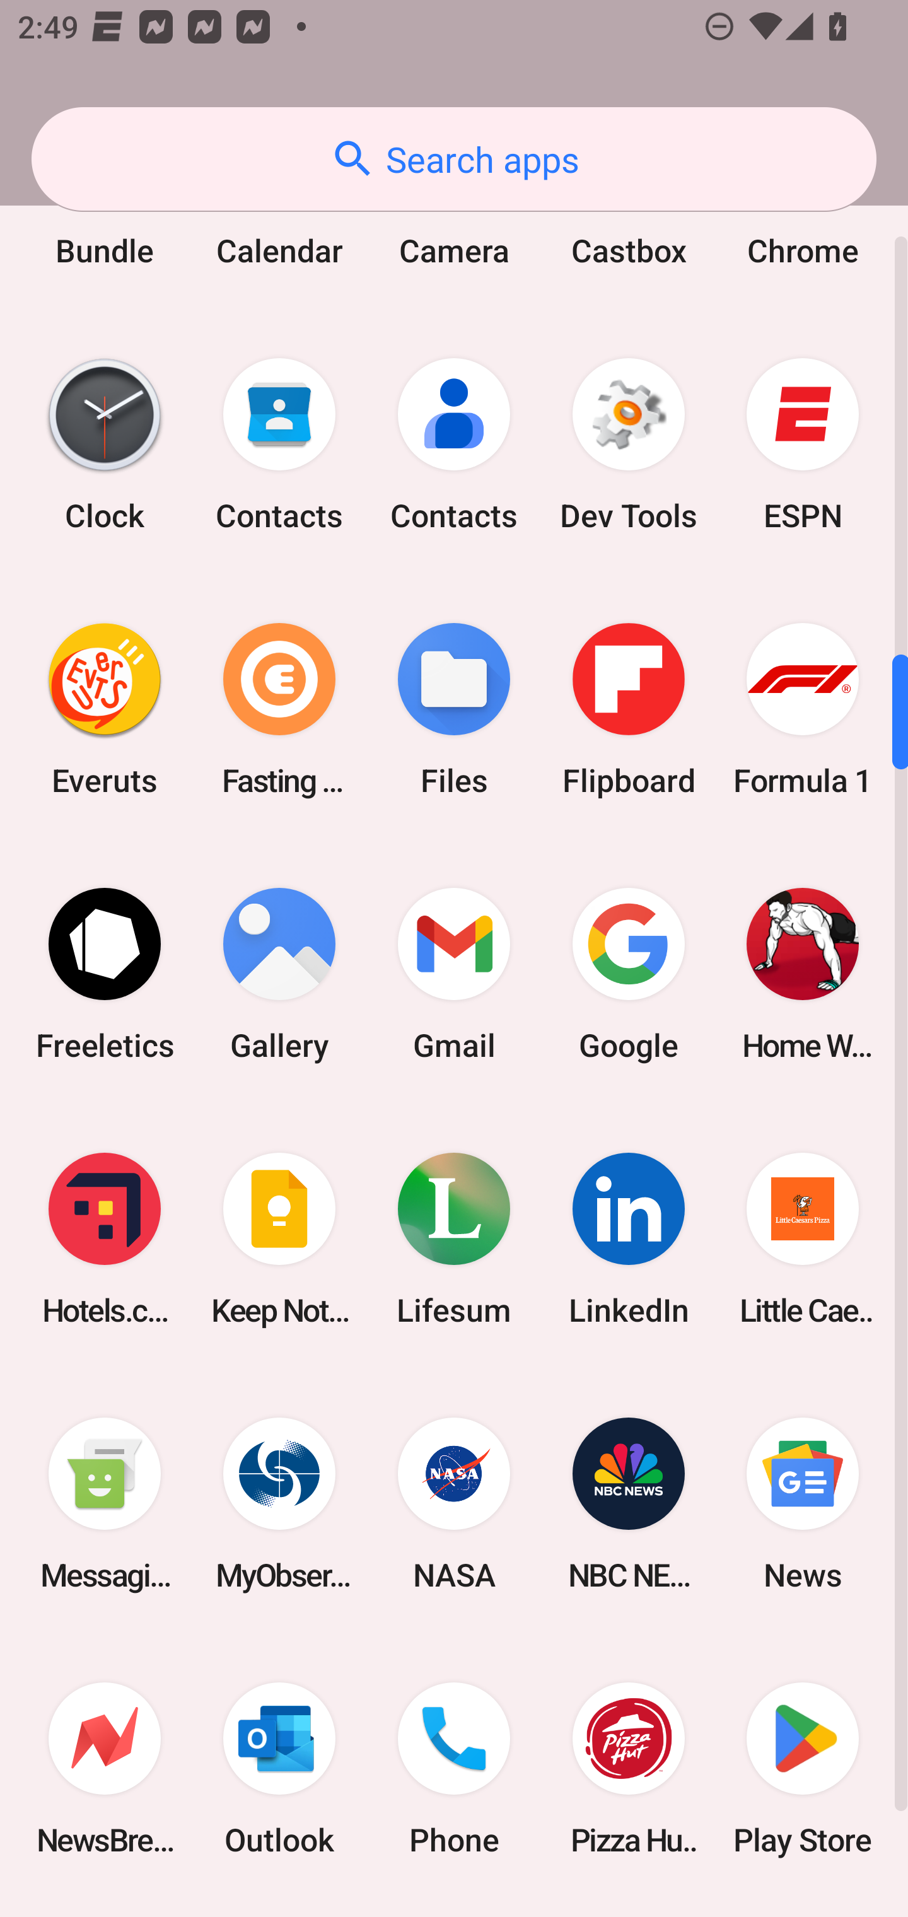 Image resolution: width=908 pixels, height=1917 pixels. I want to click on News, so click(803, 1503).